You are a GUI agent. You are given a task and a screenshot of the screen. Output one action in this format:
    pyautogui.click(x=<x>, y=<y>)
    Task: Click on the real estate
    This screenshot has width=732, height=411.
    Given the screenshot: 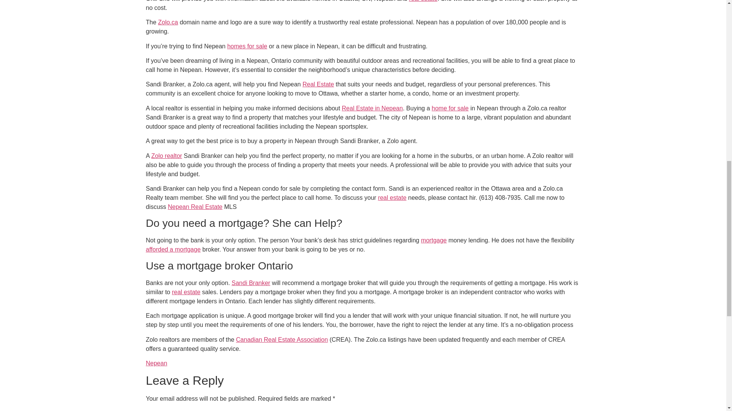 What is the action you would take?
    pyautogui.click(x=186, y=292)
    